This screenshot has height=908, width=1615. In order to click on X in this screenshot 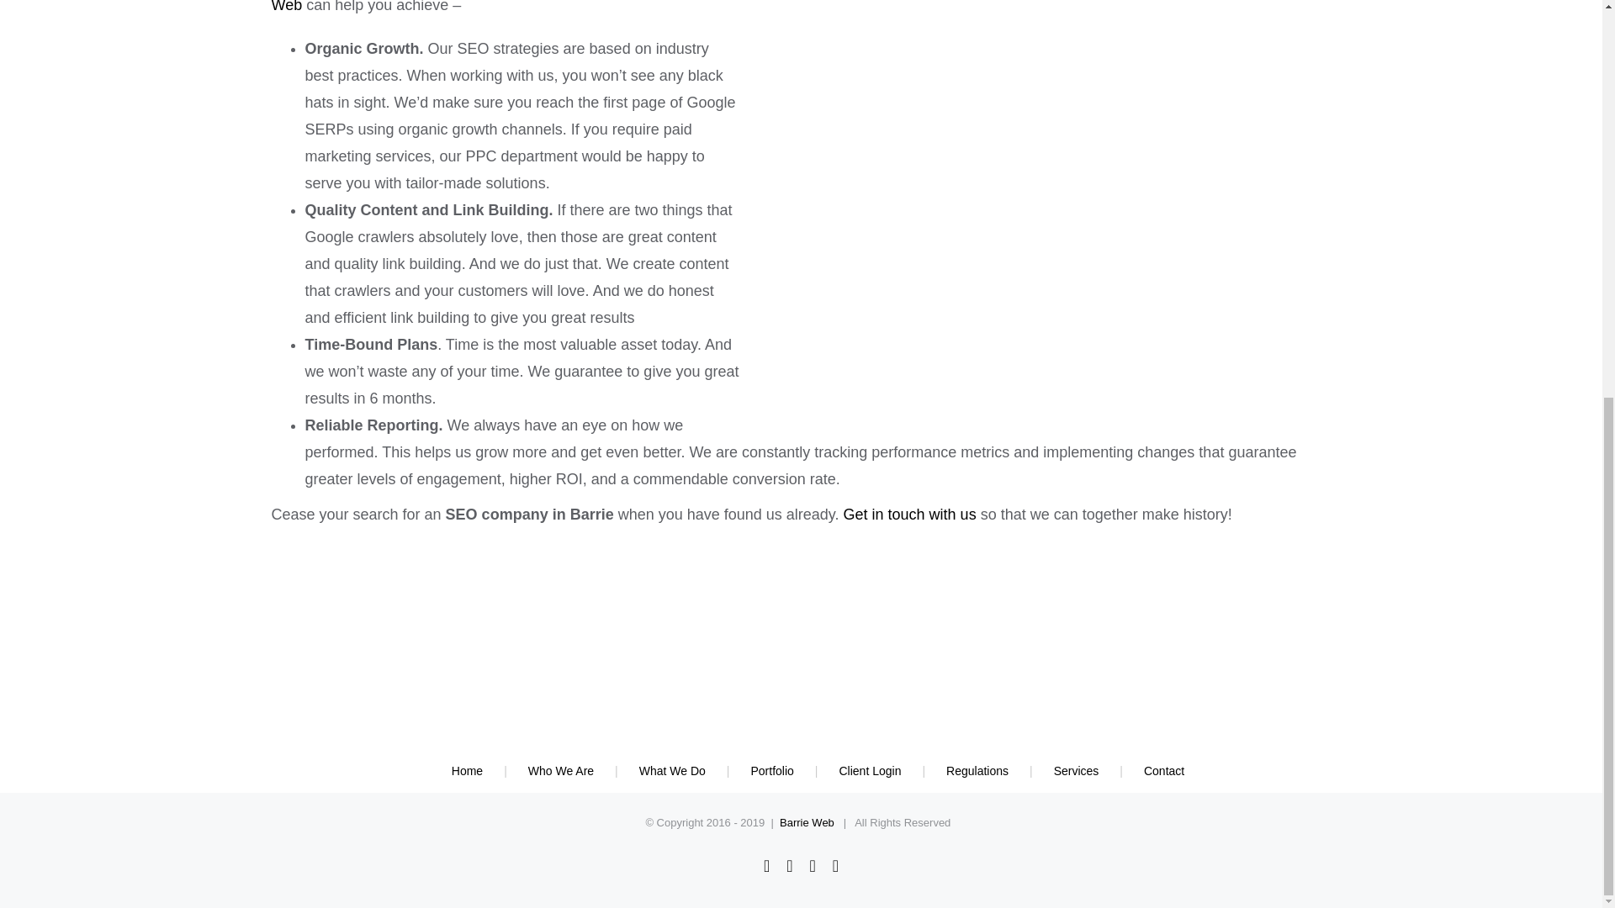, I will do `click(789, 866)`.